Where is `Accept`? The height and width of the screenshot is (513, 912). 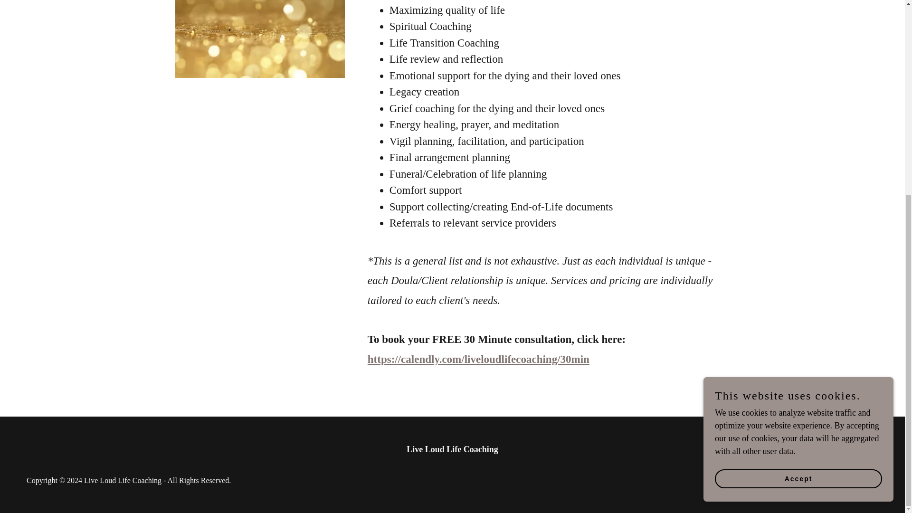
Accept is located at coordinates (798, 169).